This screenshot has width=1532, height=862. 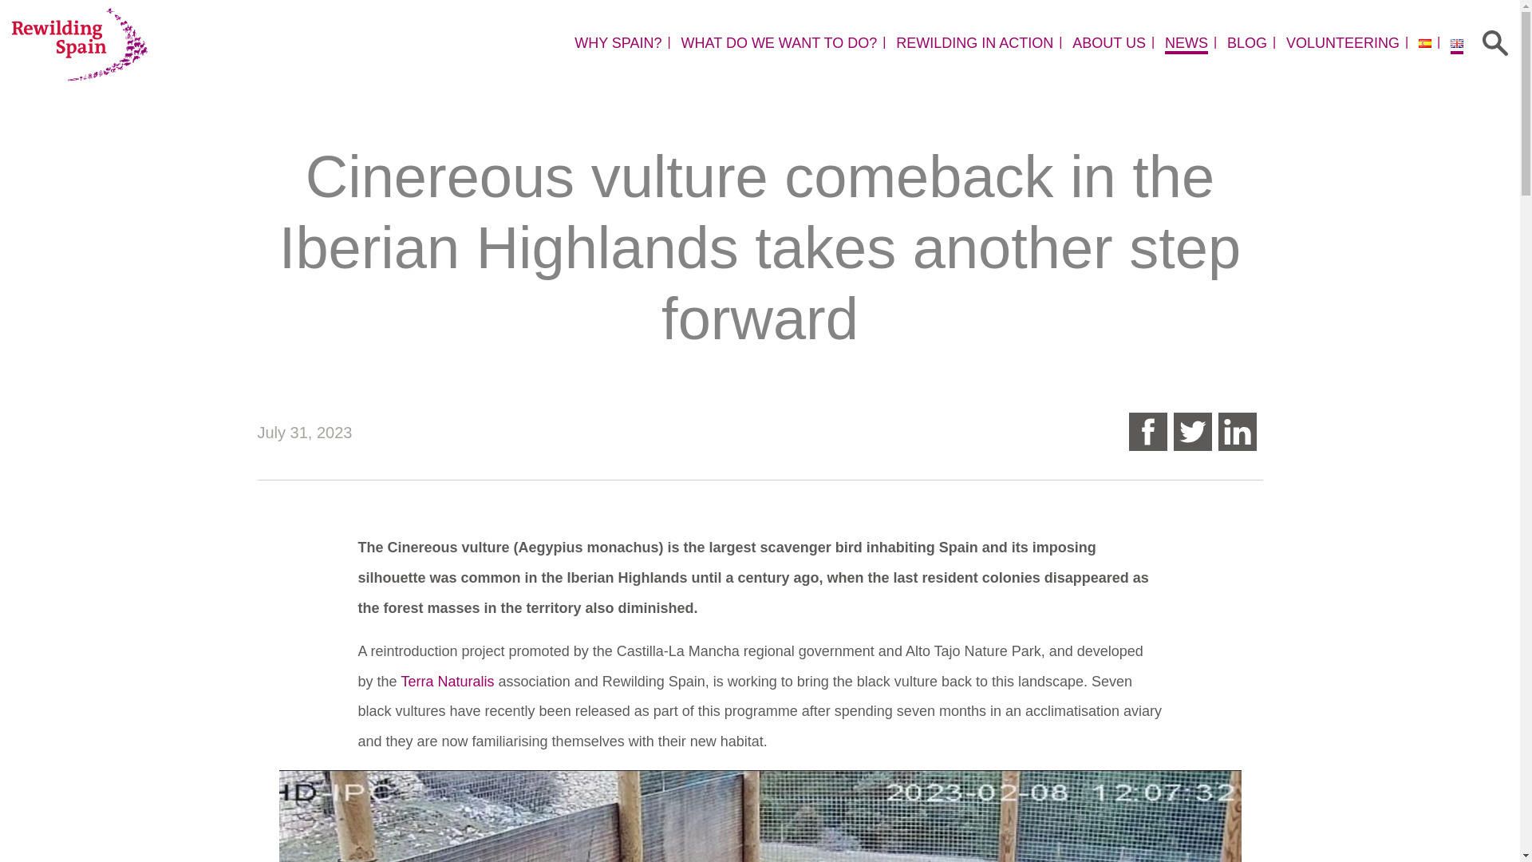 What do you see at coordinates (975, 43) in the screenshot?
I see `REWILDING IN ACTION` at bounding box center [975, 43].